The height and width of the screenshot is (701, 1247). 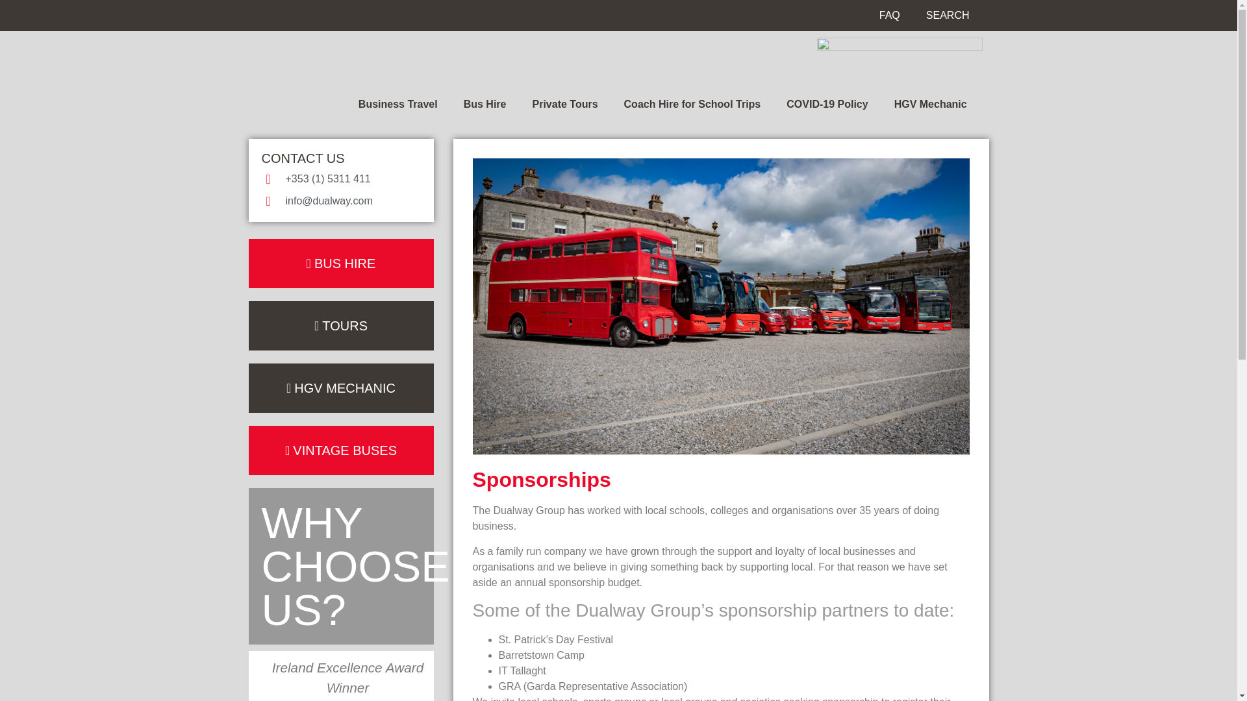 What do you see at coordinates (947, 15) in the screenshot?
I see `SEARCH` at bounding box center [947, 15].